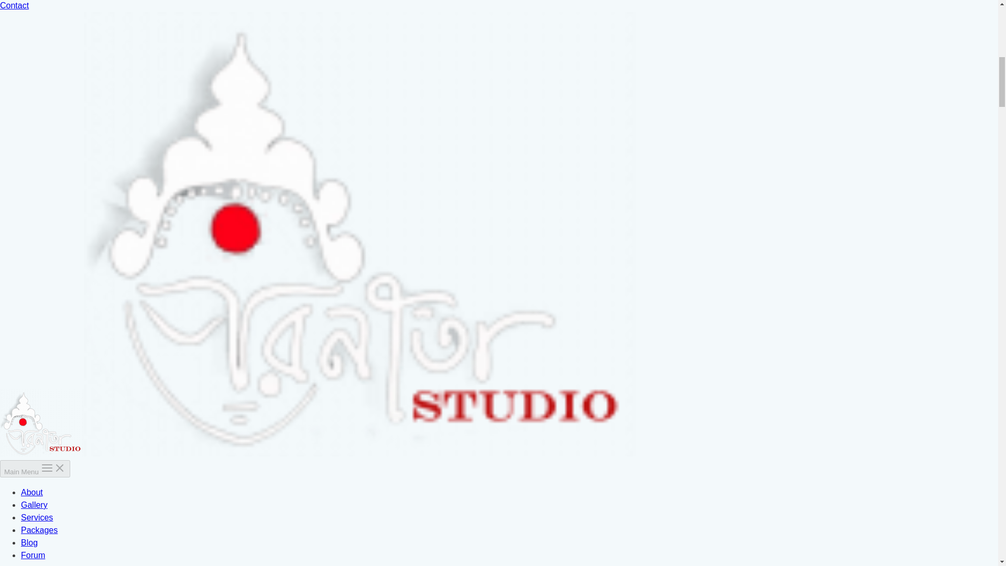  I want to click on About, so click(32, 492).